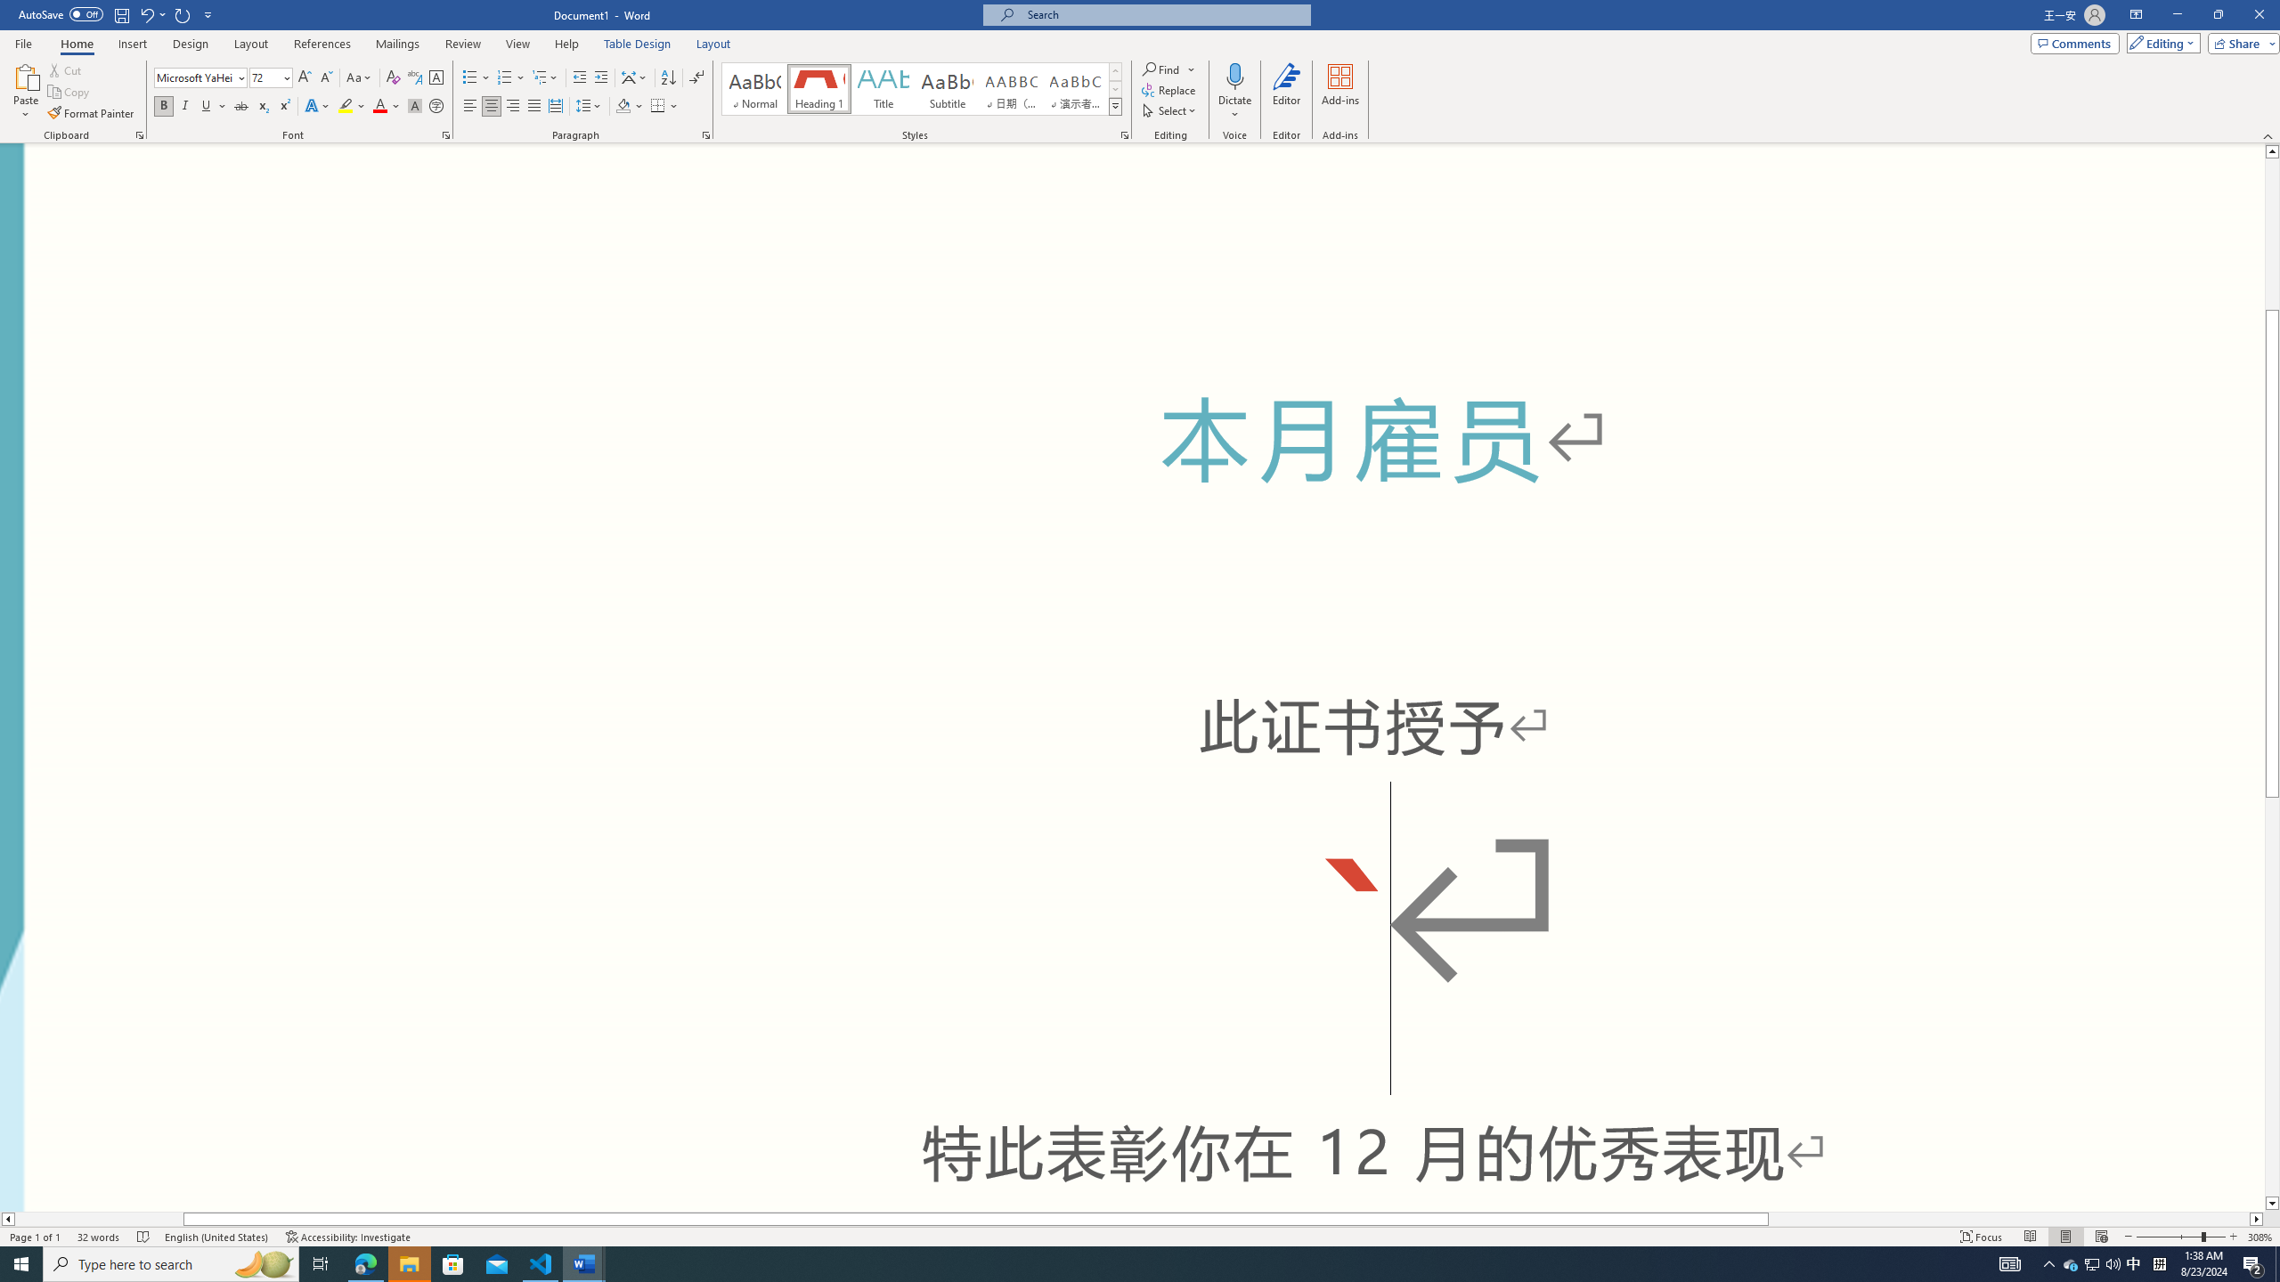 This screenshot has width=2280, height=1282. I want to click on Review, so click(462, 44).